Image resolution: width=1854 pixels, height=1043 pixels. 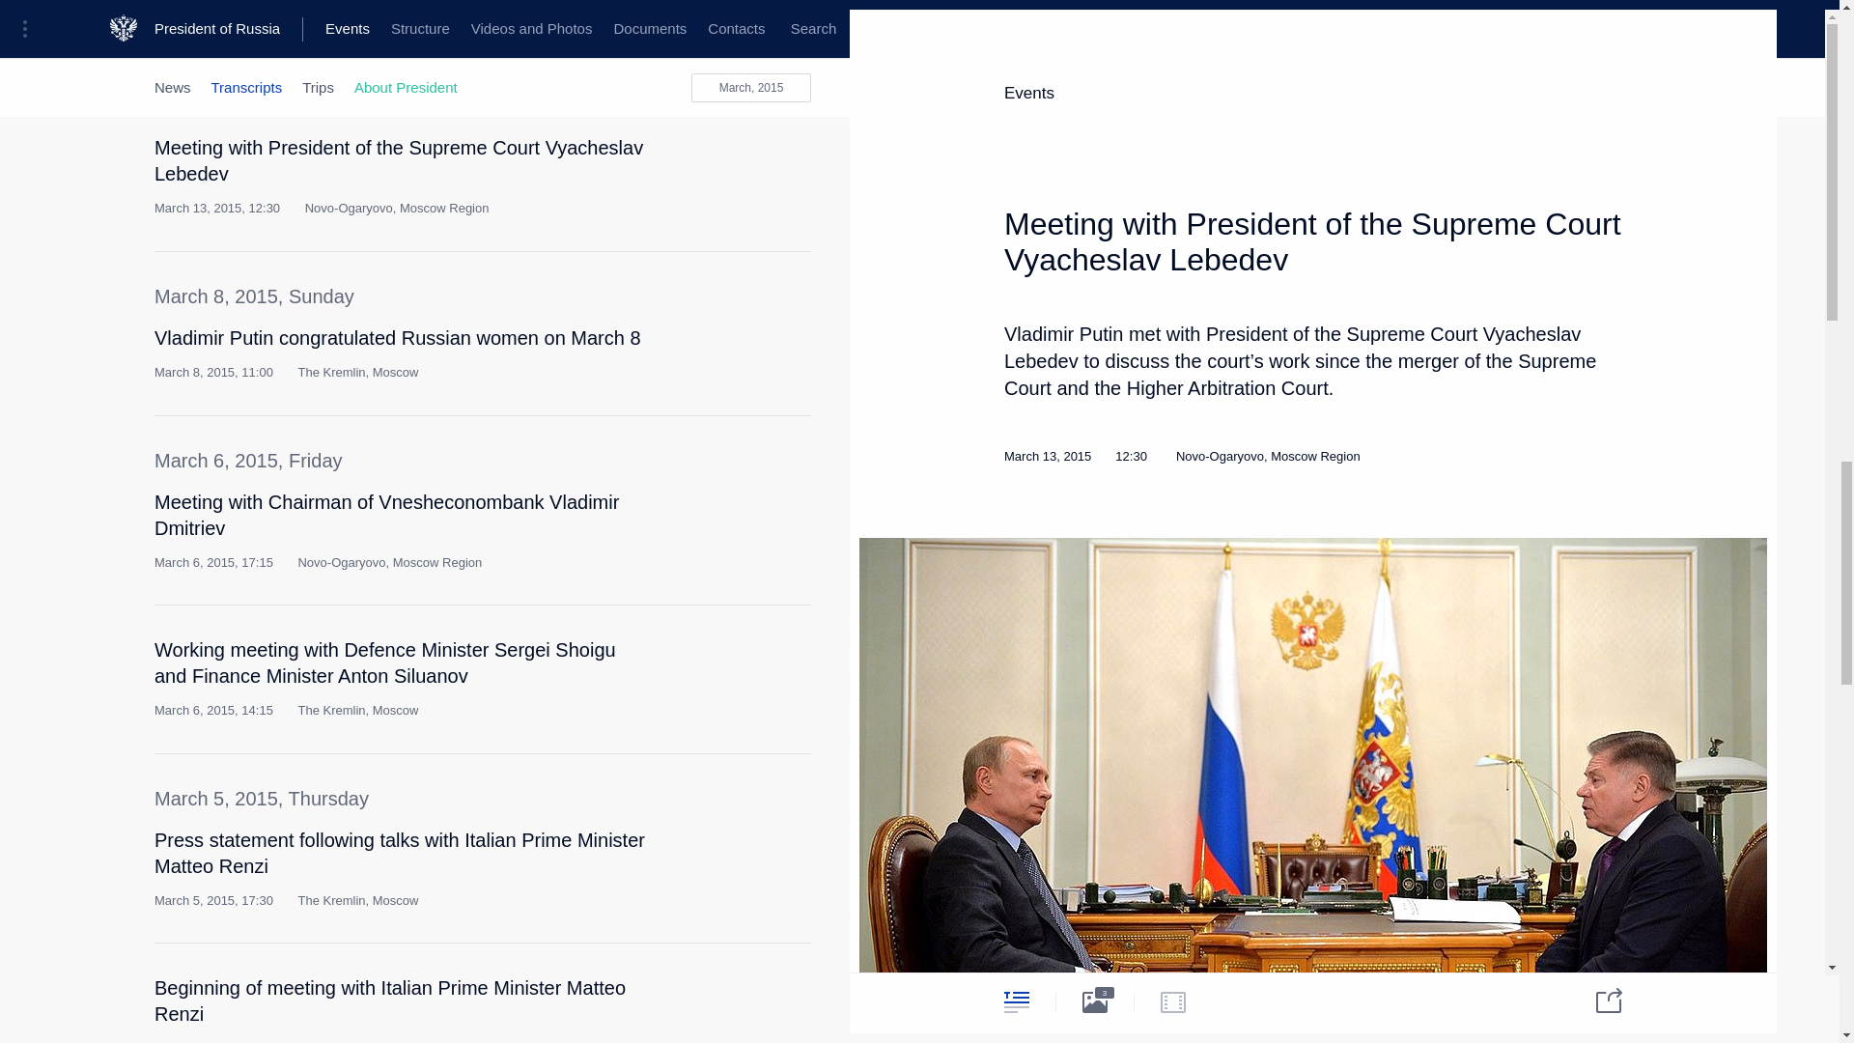 What do you see at coordinates (699, 848) in the screenshot?
I see `Text of the article` at bounding box center [699, 848].